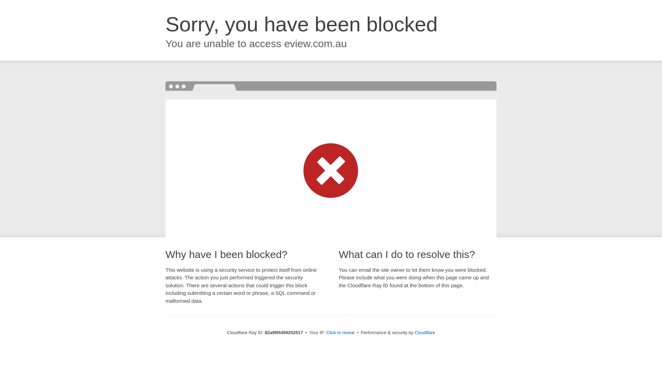  Describe the element at coordinates (340, 333) in the screenshot. I see `Click to reveal` at that location.